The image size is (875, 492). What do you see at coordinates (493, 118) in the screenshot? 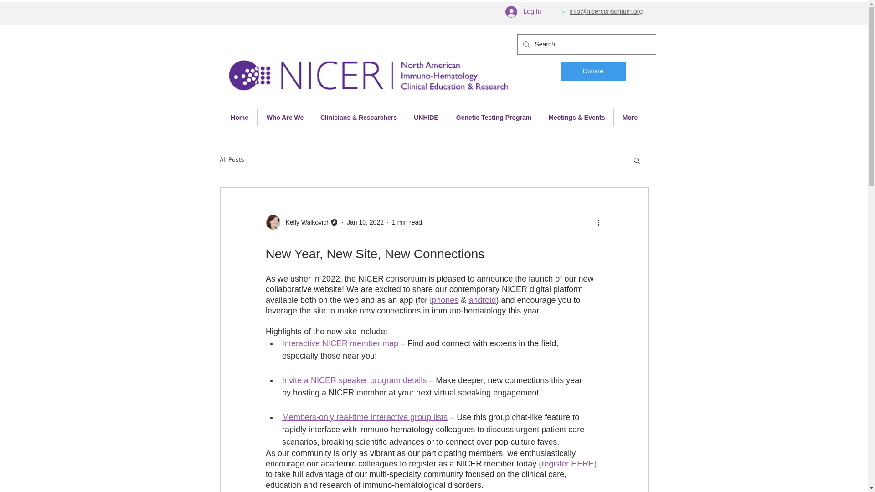
I see `Genetic Testing Program` at bounding box center [493, 118].